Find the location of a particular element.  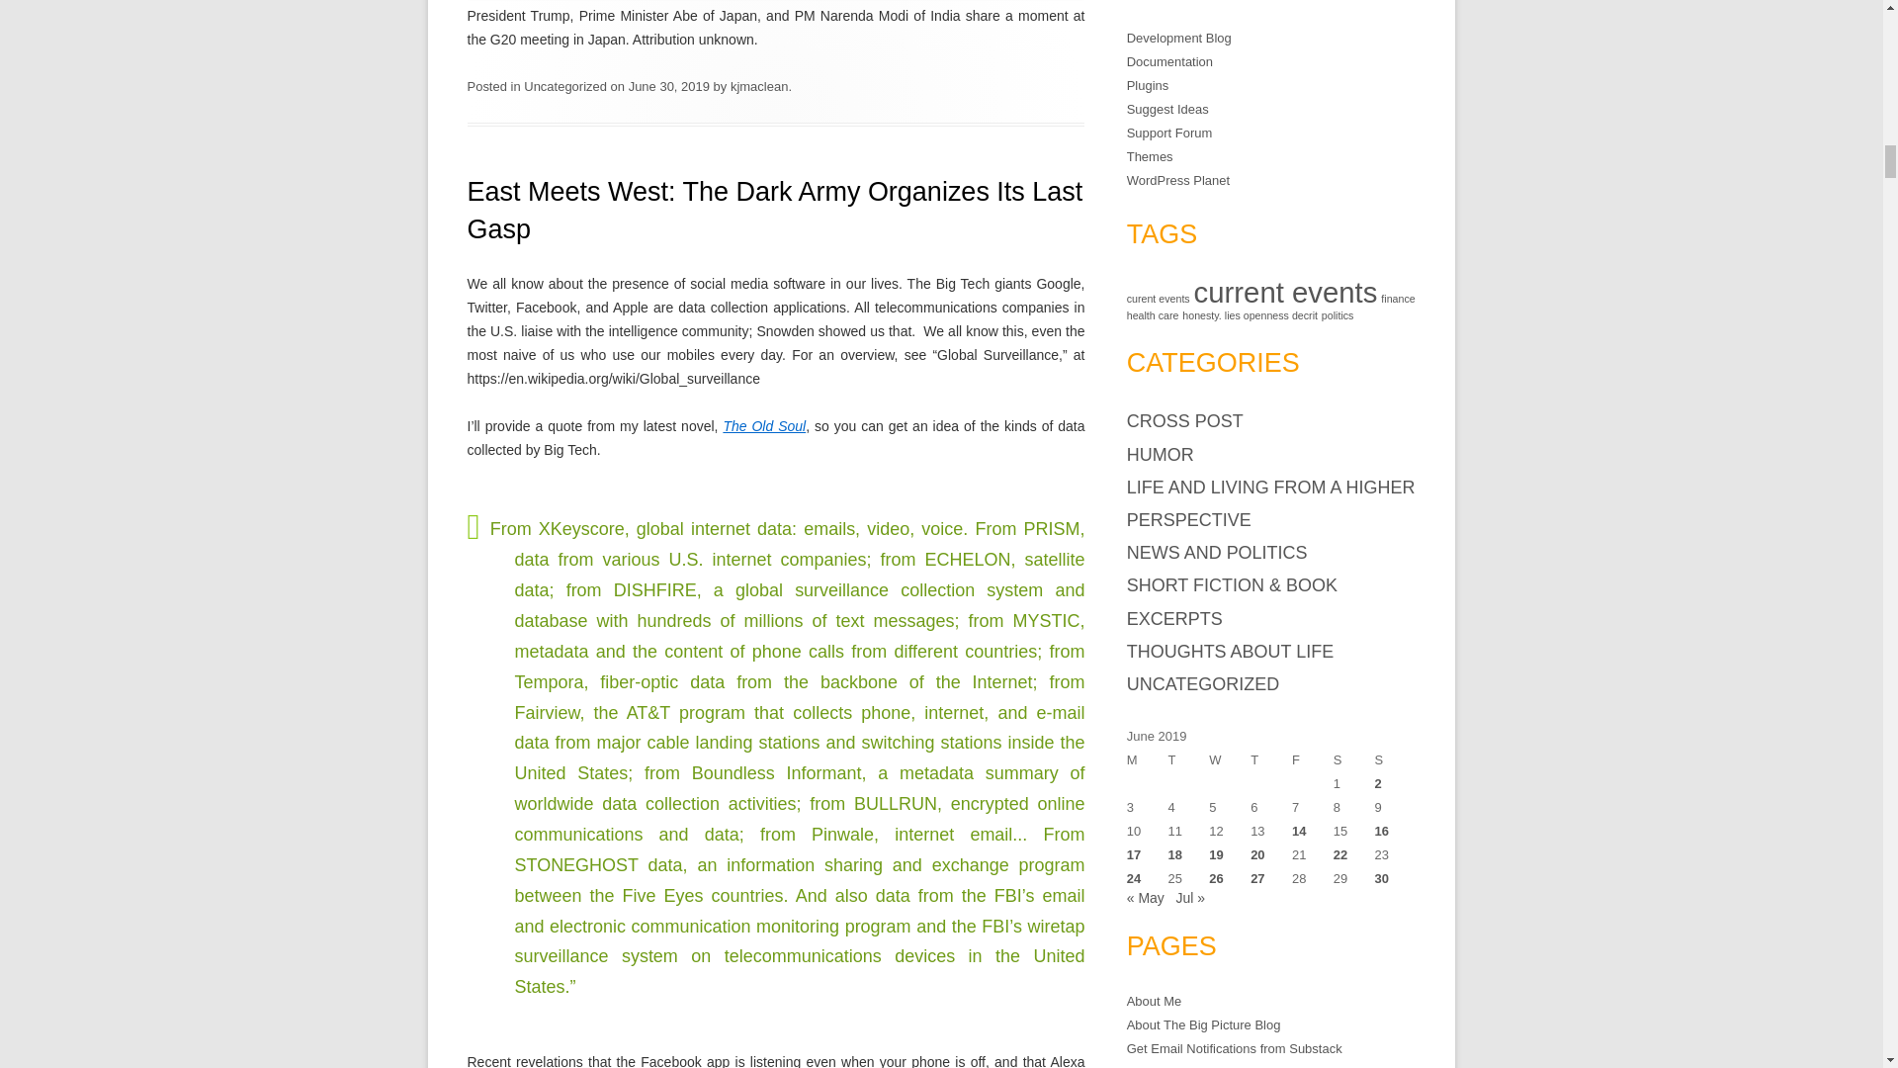

East Meets West: The Dark Army Organizes Its Last Gasp is located at coordinates (774, 211).